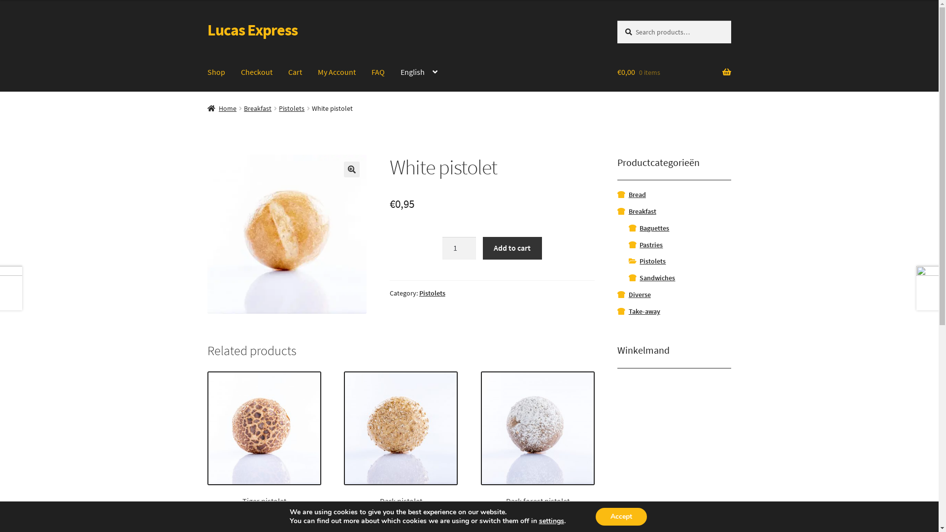 Image resolution: width=946 pixels, height=532 pixels. I want to click on Add to cart, so click(512, 248).